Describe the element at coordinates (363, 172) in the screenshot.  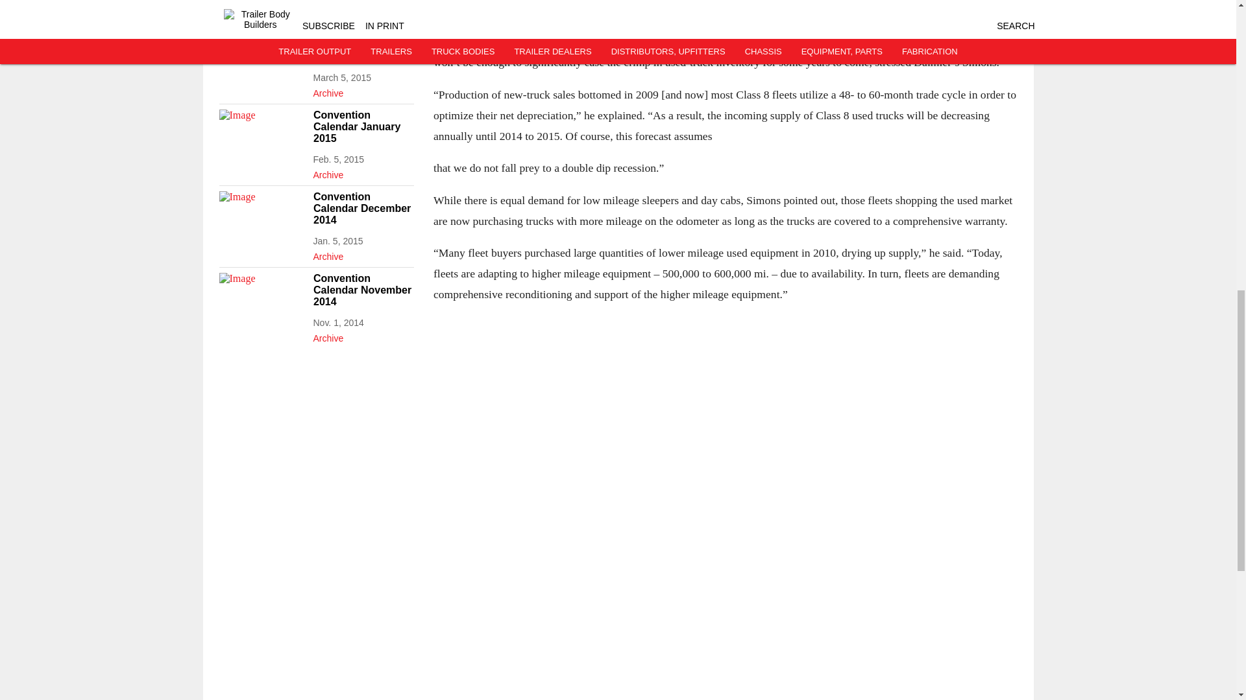
I see `Archive` at that location.